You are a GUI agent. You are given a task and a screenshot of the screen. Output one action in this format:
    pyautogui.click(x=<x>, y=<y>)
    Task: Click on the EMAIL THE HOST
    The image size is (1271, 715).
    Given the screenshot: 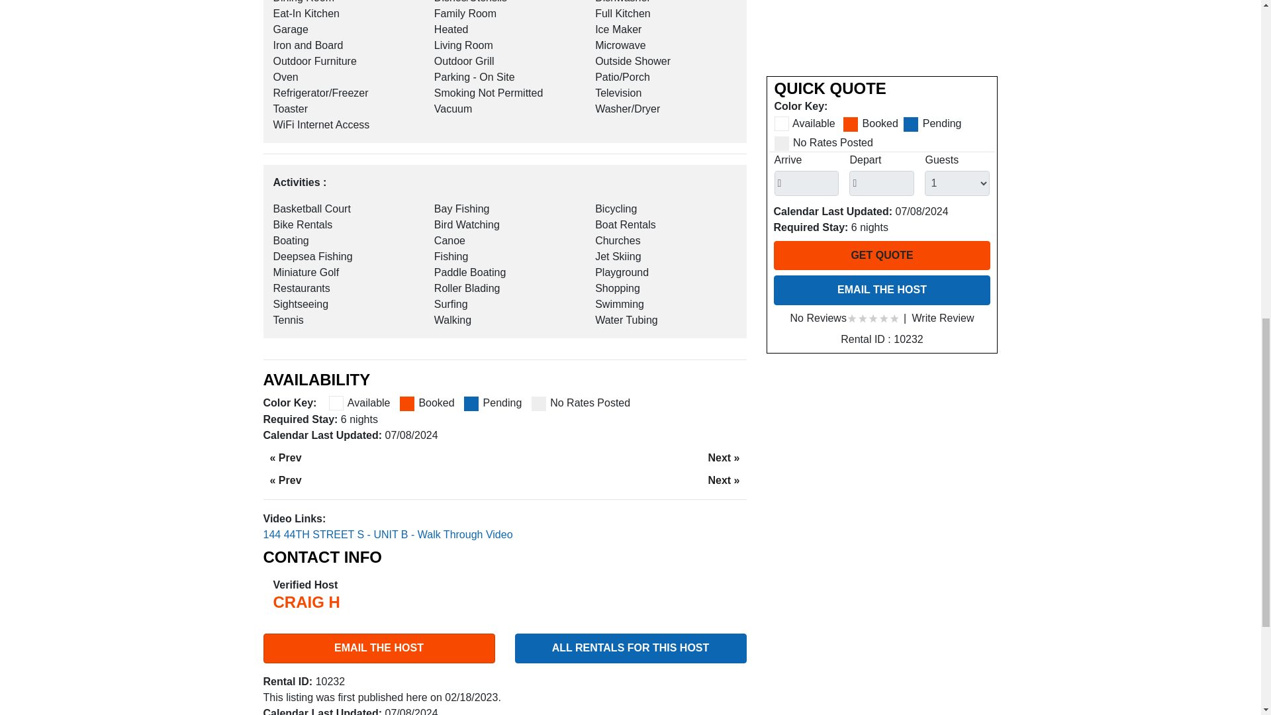 What is the action you would take?
    pyautogui.click(x=379, y=647)
    